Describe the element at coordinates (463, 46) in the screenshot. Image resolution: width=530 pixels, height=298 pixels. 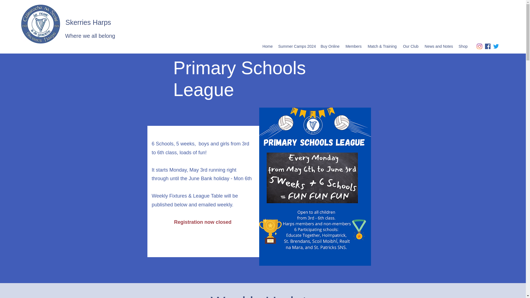
I see `Shop` at that location.